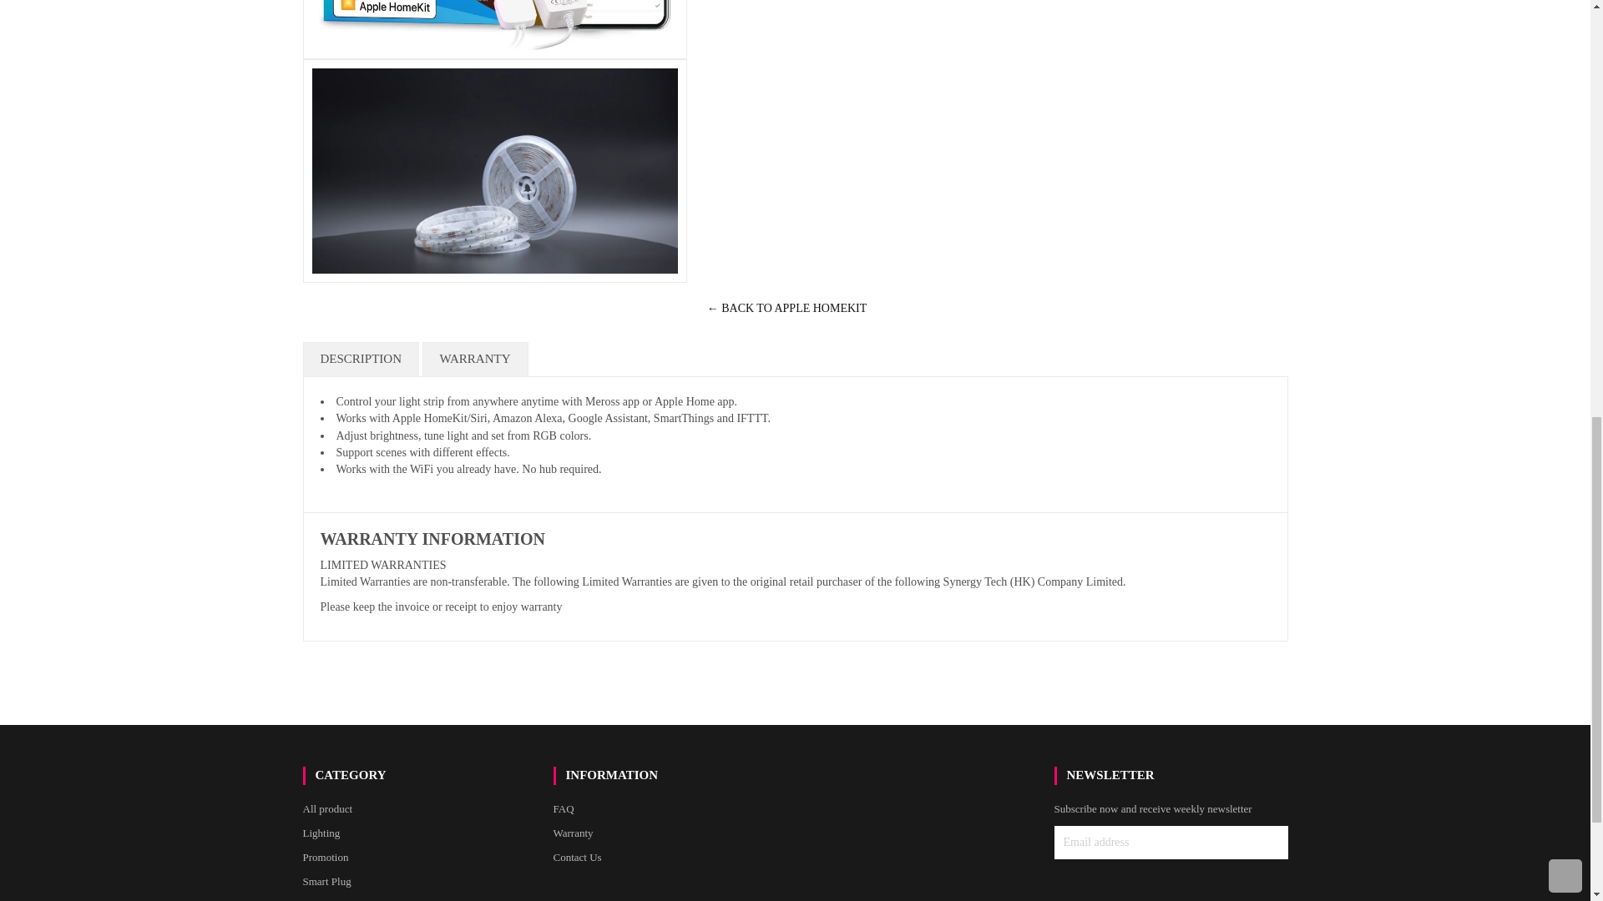 Image resolution: width=1603 pixels, height=901 pixels. I want to click on Smart Plug, so click(326, 881).